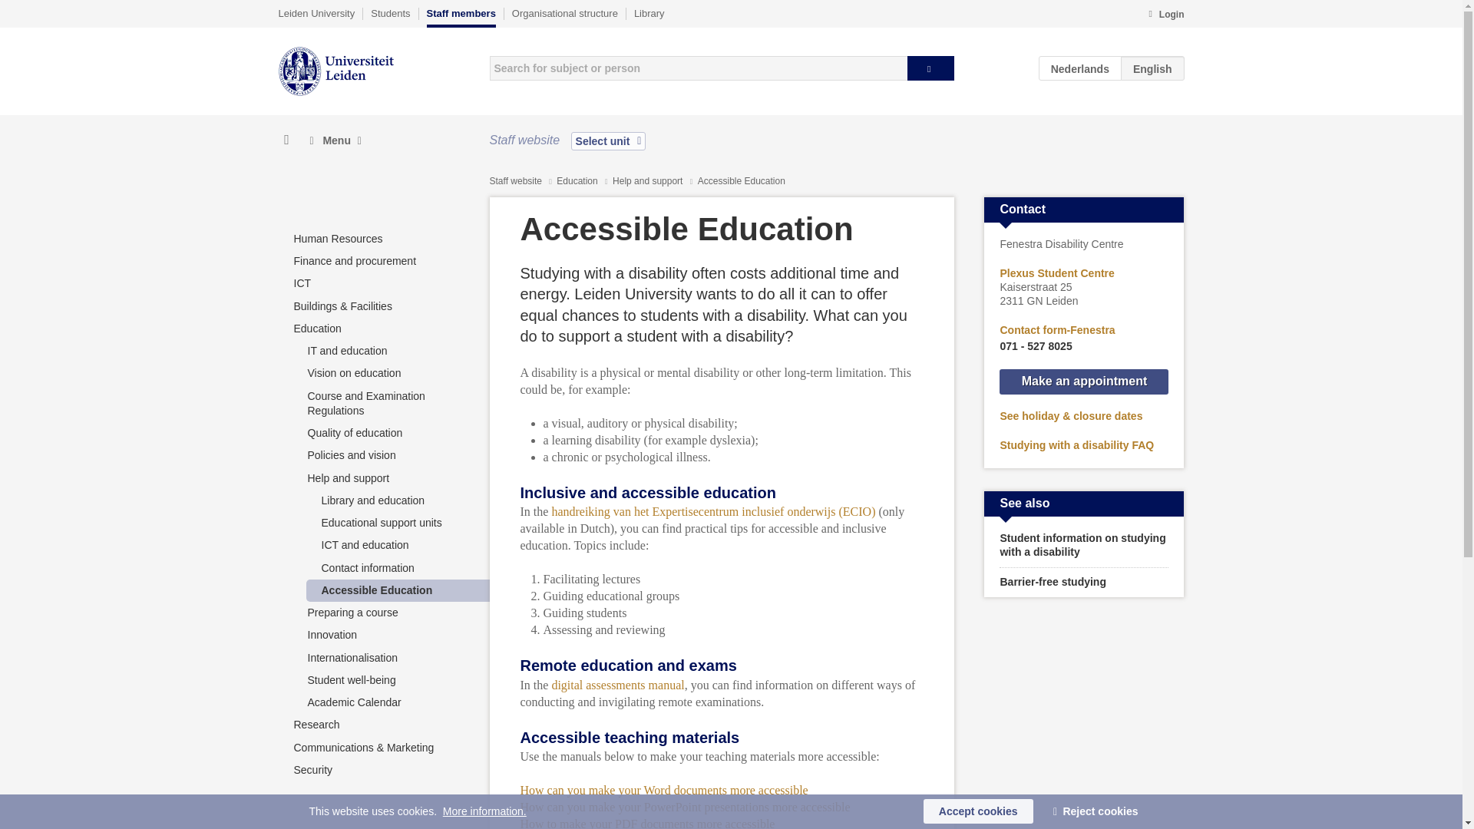 This screenshot has height=829, width=1474. Describe the element at coordinates (335, 140) in the screenshot. I see `Menu` at that location.